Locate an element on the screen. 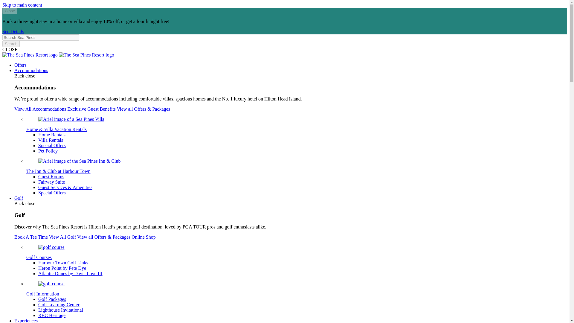  Book A Tee Time is located at coordinates (31, 237).